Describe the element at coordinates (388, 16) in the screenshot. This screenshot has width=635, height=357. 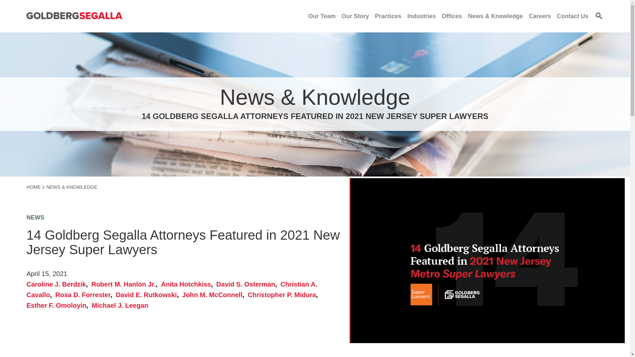
I see `Practices` at that location.